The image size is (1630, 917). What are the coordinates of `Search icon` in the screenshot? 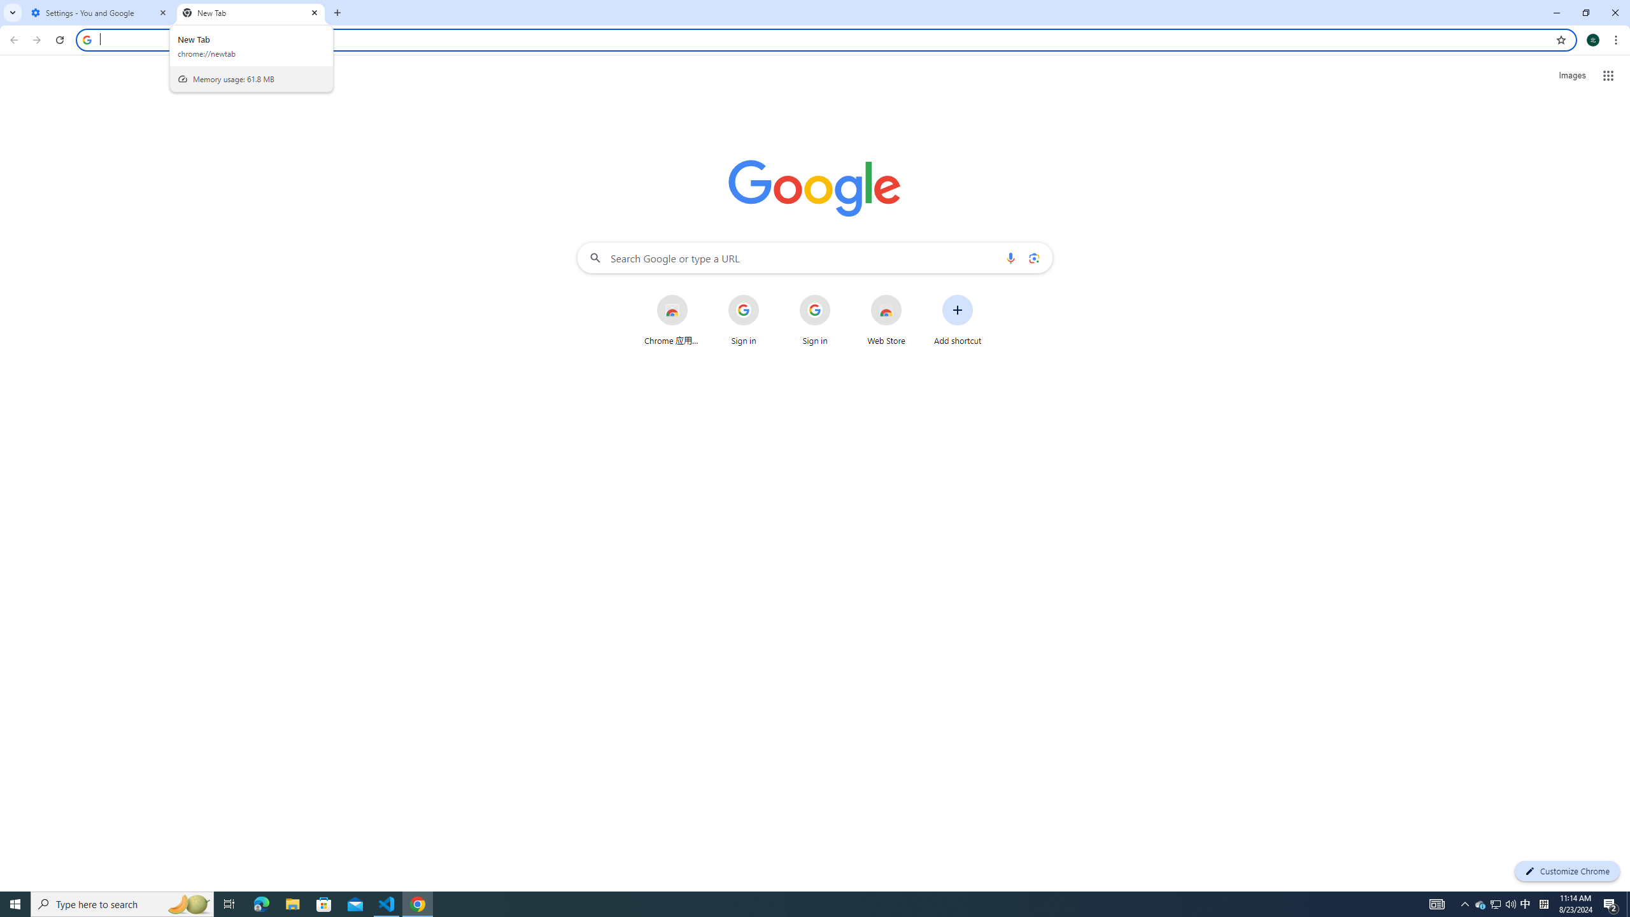 It's located at (87, 39).